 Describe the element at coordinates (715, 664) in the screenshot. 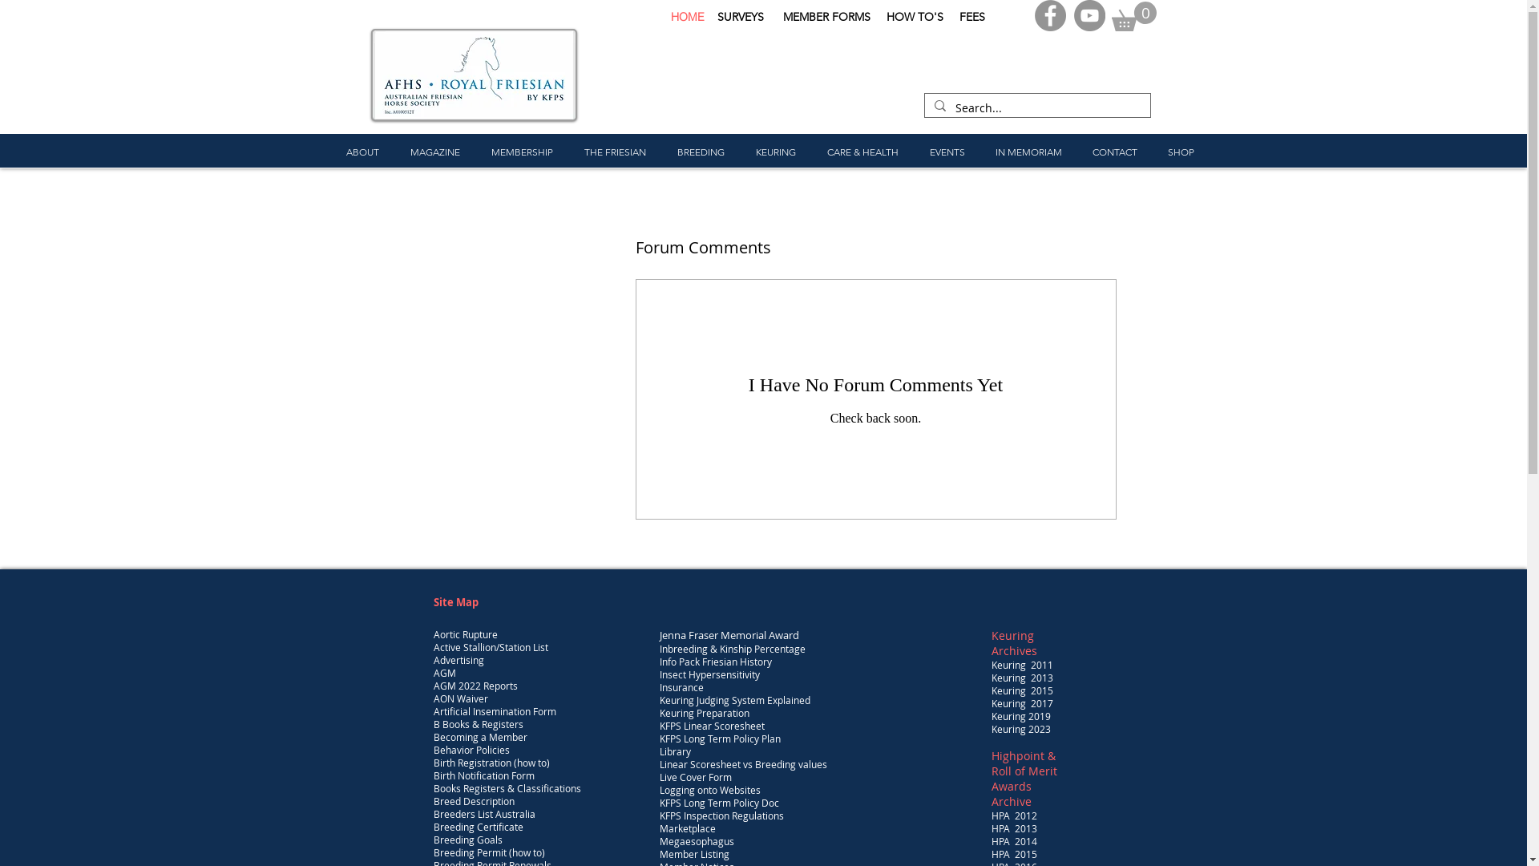

I see `Info Pack Friesian History` at that location.